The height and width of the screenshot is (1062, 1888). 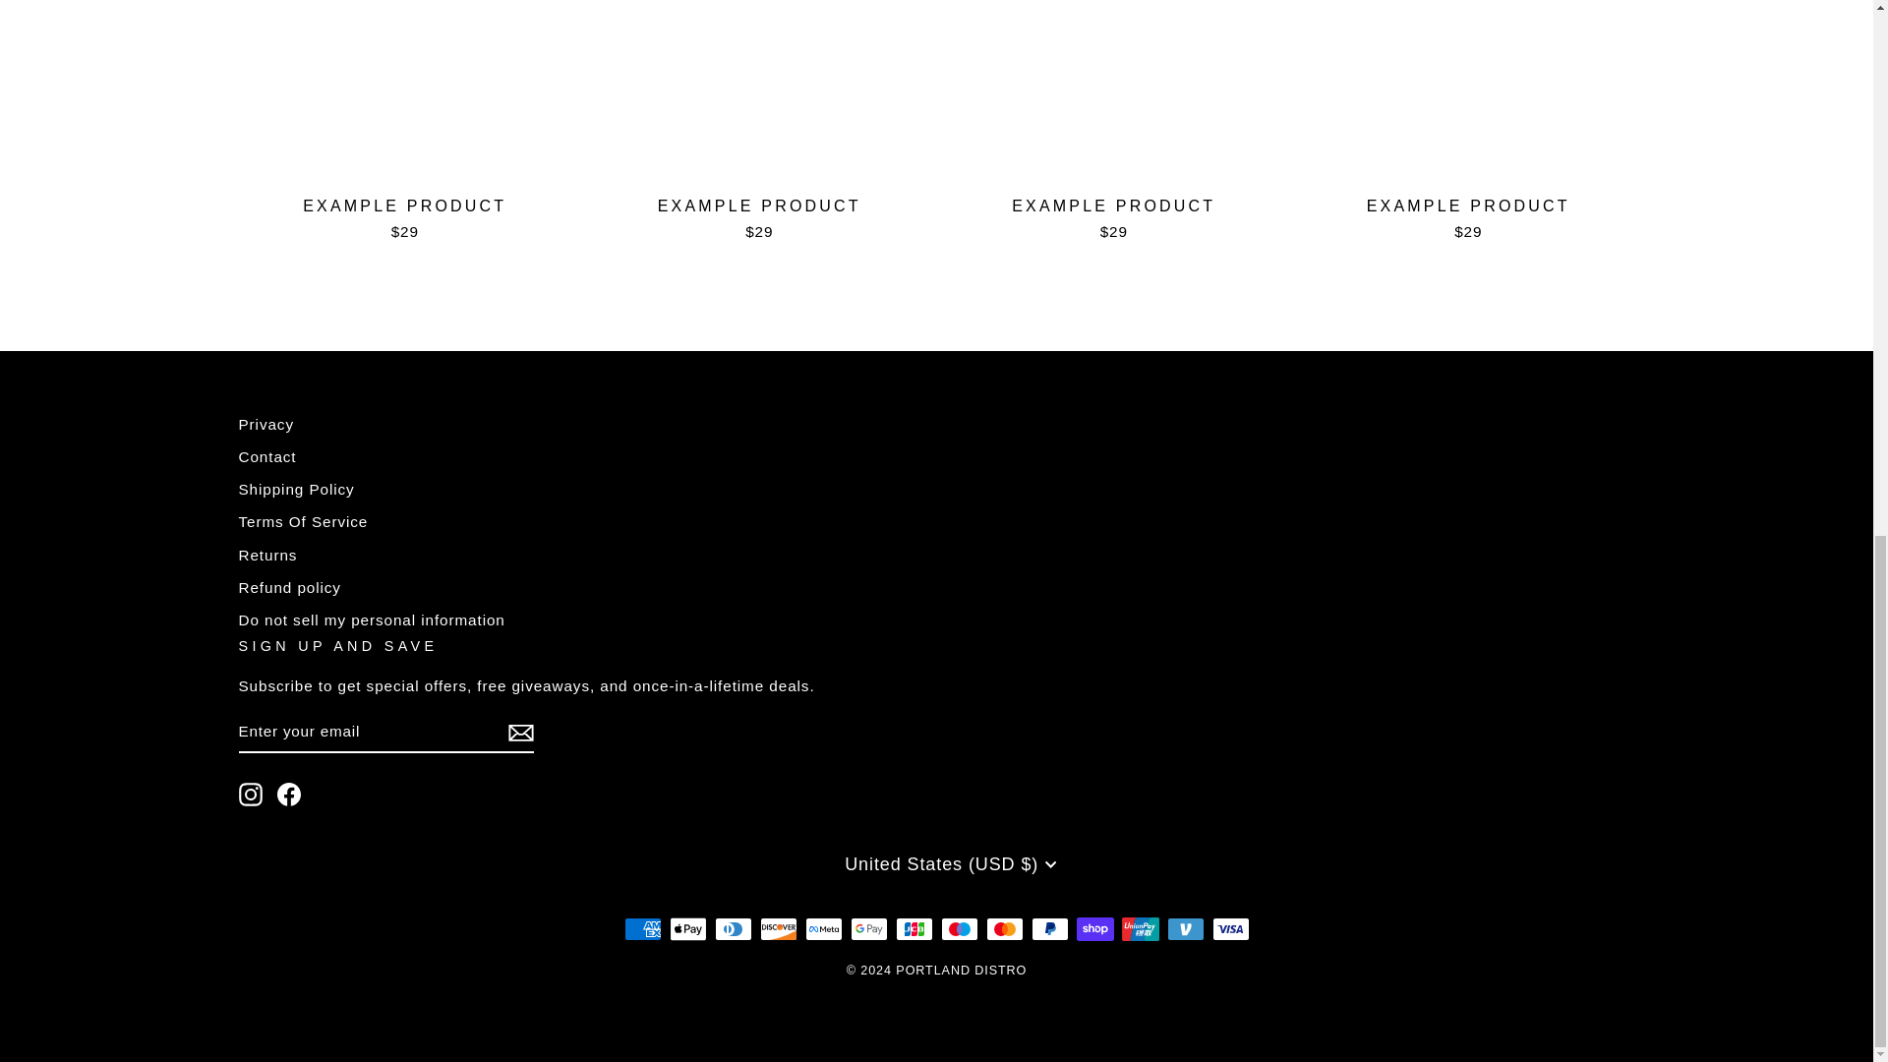 I want to click on Maestro, so click(x=959, y=928).